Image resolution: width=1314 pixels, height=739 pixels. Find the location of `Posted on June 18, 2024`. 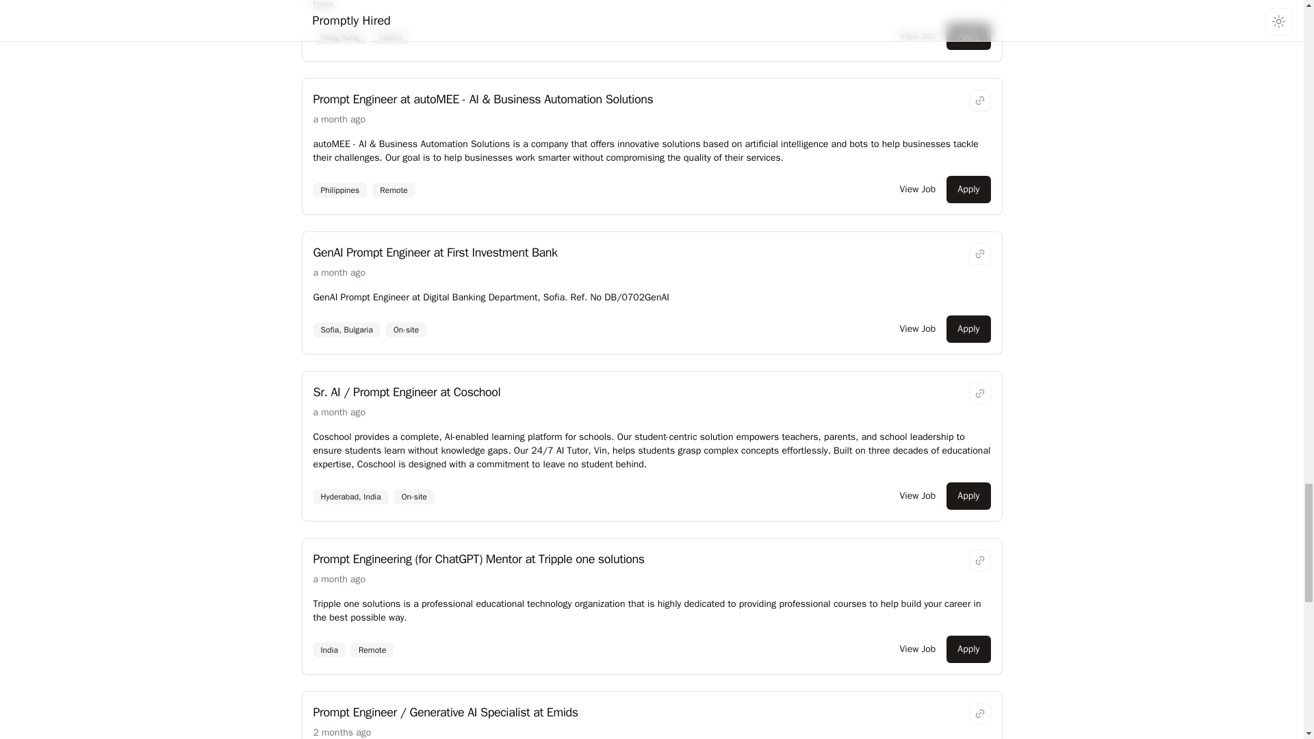

Posted on June 18, 2024 is located at coordinates (339, 119).